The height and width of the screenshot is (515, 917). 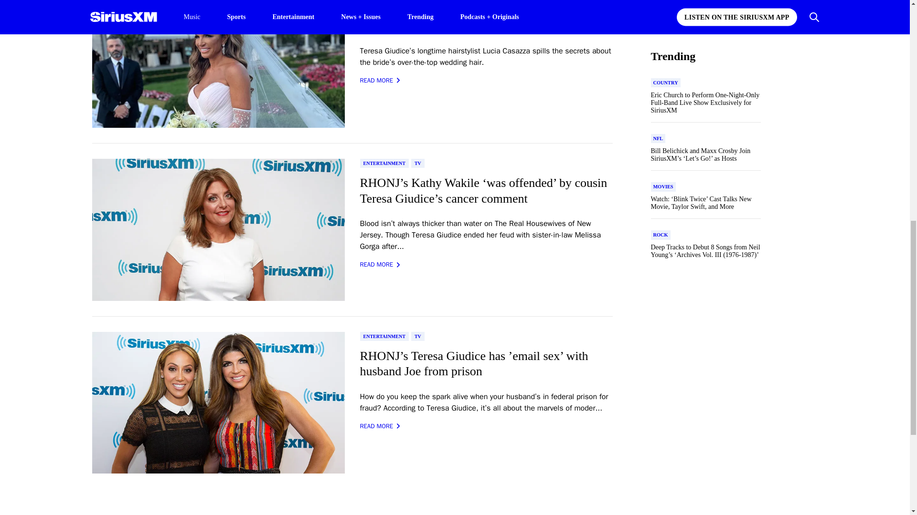 I want to click on ENTERTAINMENT, so click(x=384, y=163).